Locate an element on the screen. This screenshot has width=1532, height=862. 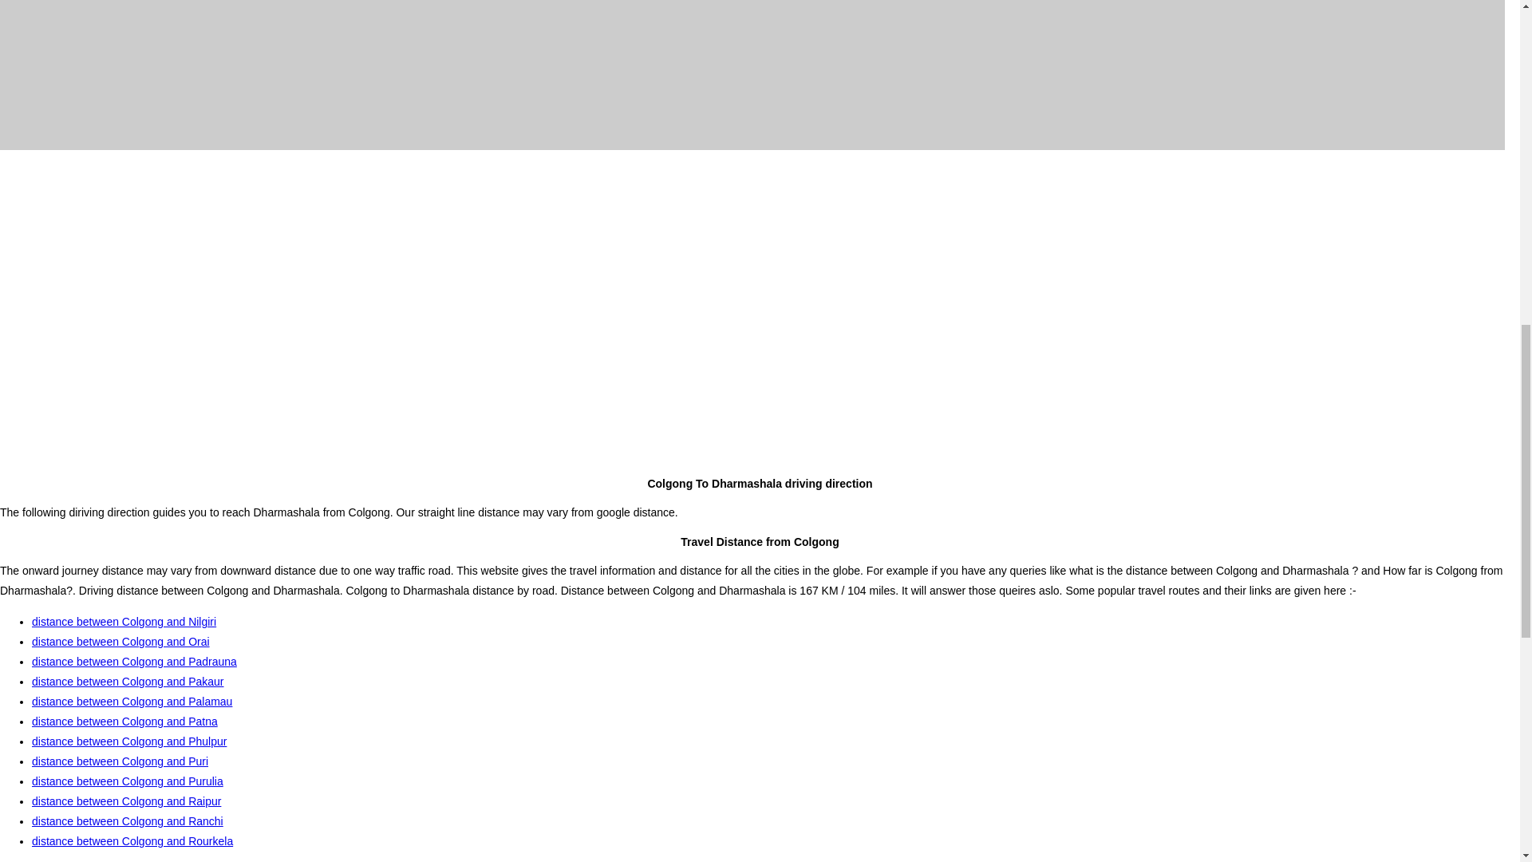
distance between Colgong and Pakaur is located at coordinates (128, 681).